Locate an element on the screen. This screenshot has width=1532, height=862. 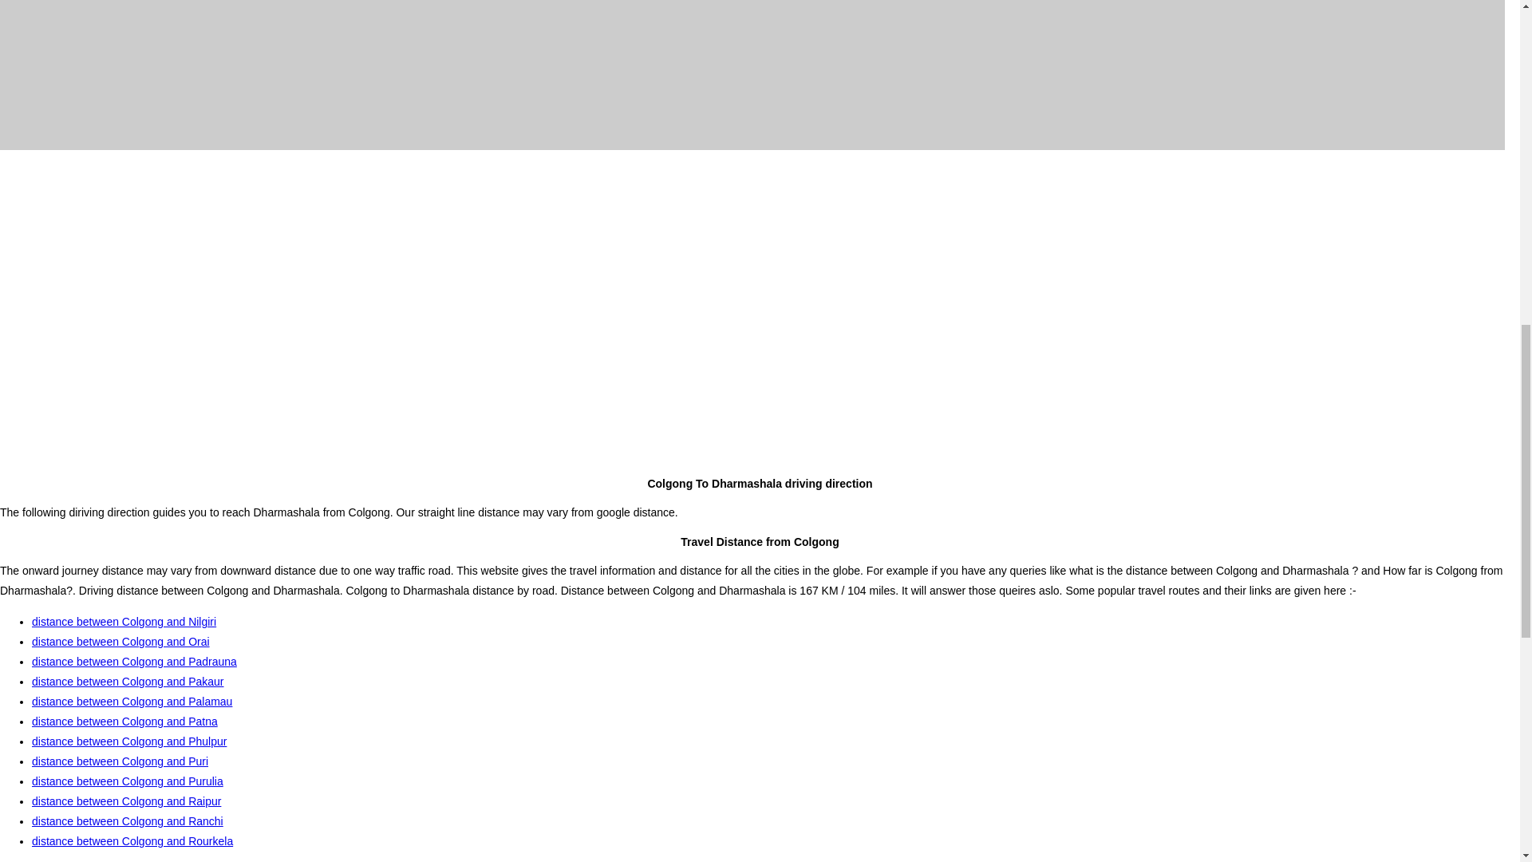
distance between Colgong and Pakaur is located at coordinates (128, 681).